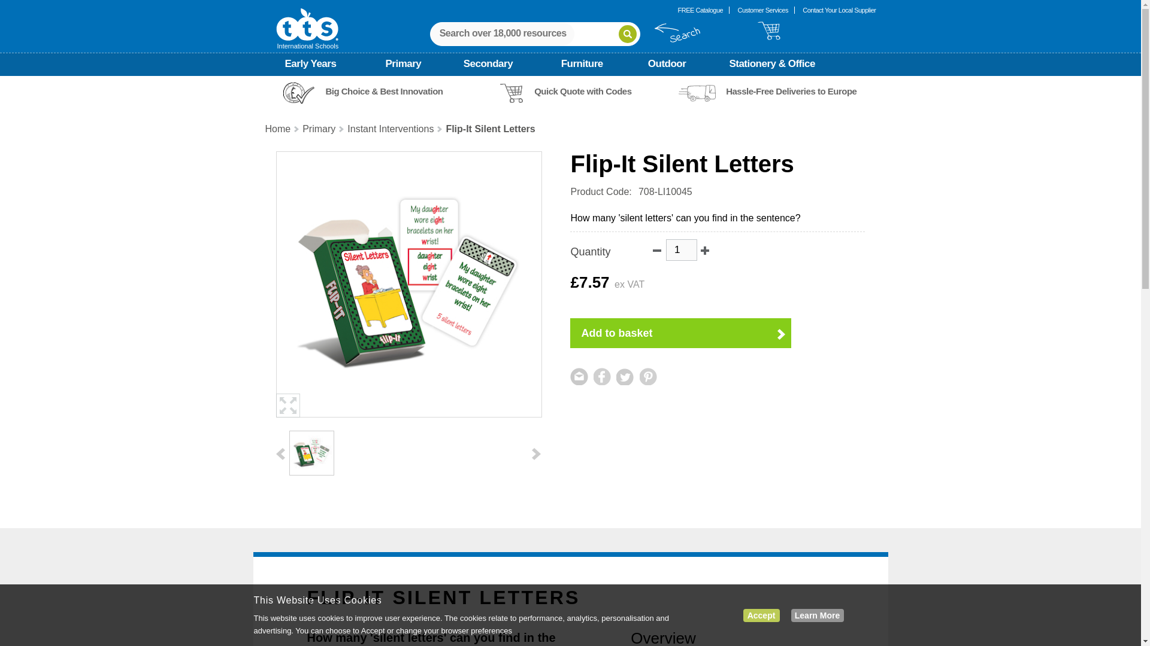 This screenshot has height=646, width=1150. What do you see at coordinates (282, 129) in the screenshot?
I see `Home` at bounding box center [282, 129].